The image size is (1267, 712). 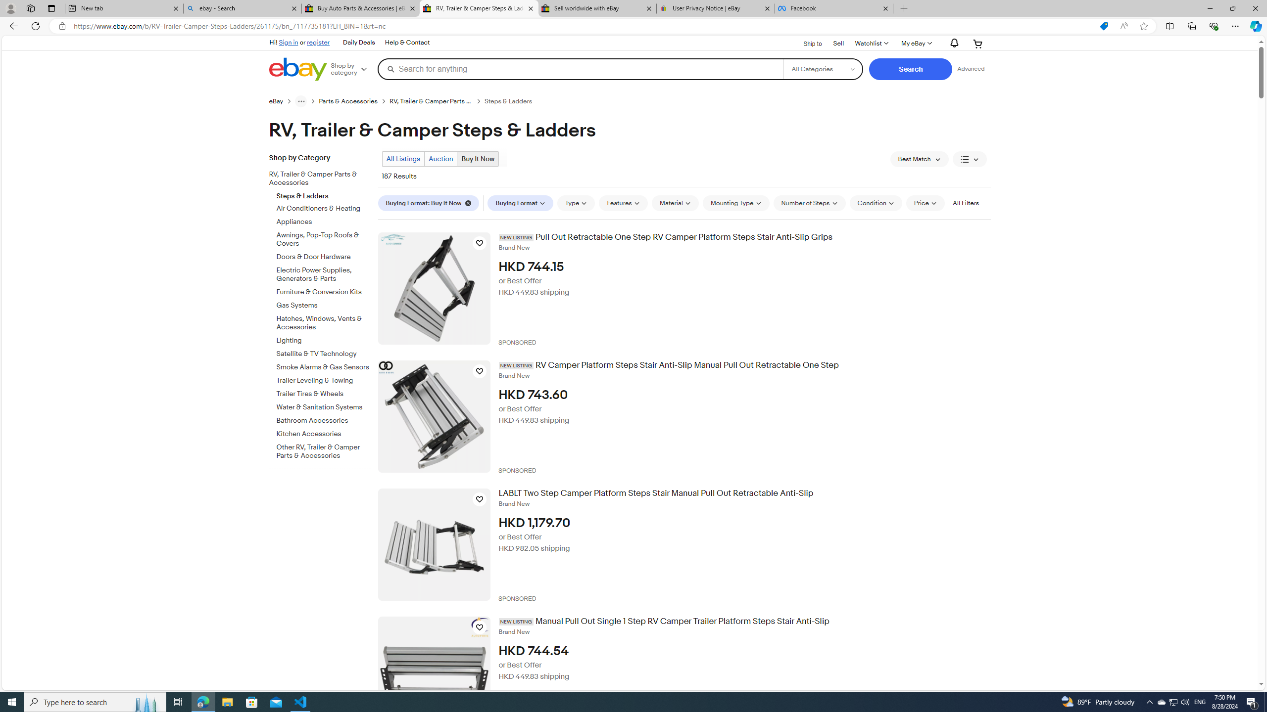 I want to click on Bathroom Accessories, so click(x=324, y=421).